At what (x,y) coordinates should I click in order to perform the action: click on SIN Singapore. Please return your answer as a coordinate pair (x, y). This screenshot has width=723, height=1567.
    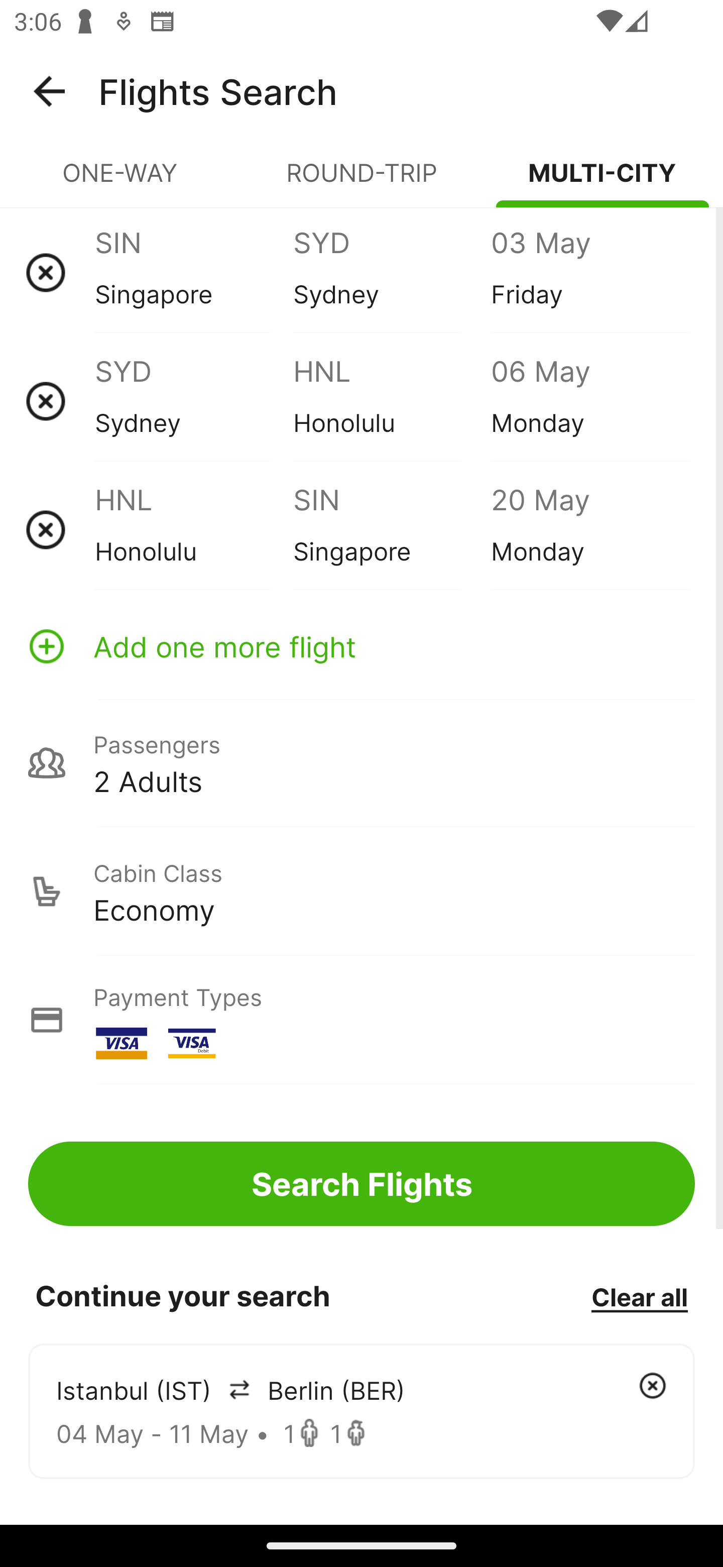
    Looking at the image, I should click on (194, 272).